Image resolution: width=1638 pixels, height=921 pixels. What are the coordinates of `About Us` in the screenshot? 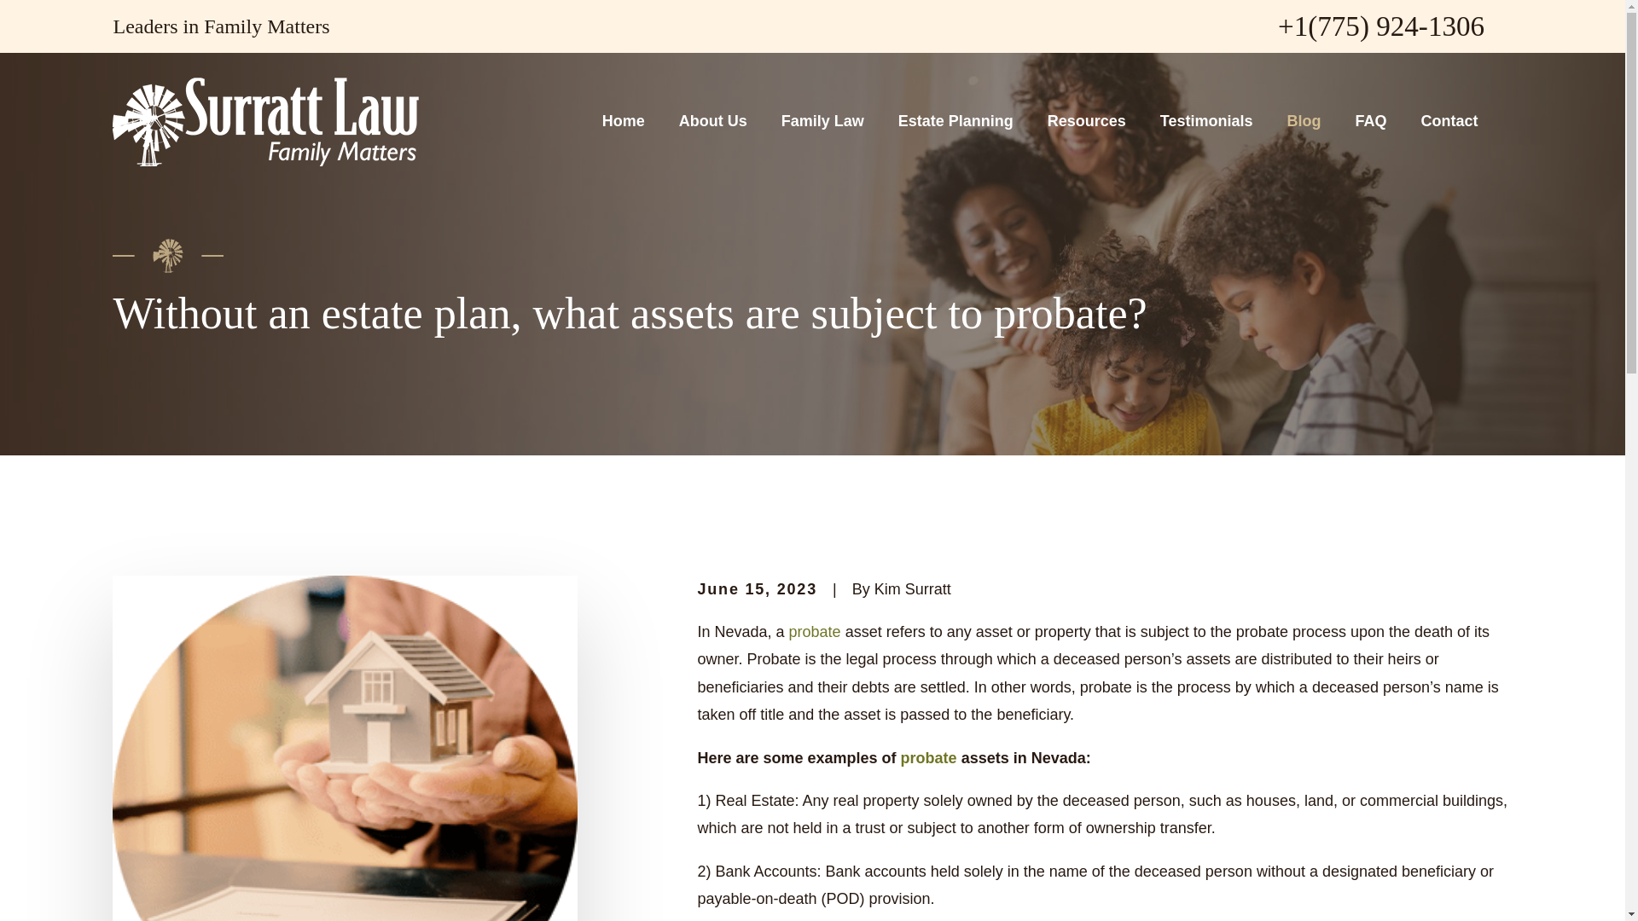 It's located at (713, 121).